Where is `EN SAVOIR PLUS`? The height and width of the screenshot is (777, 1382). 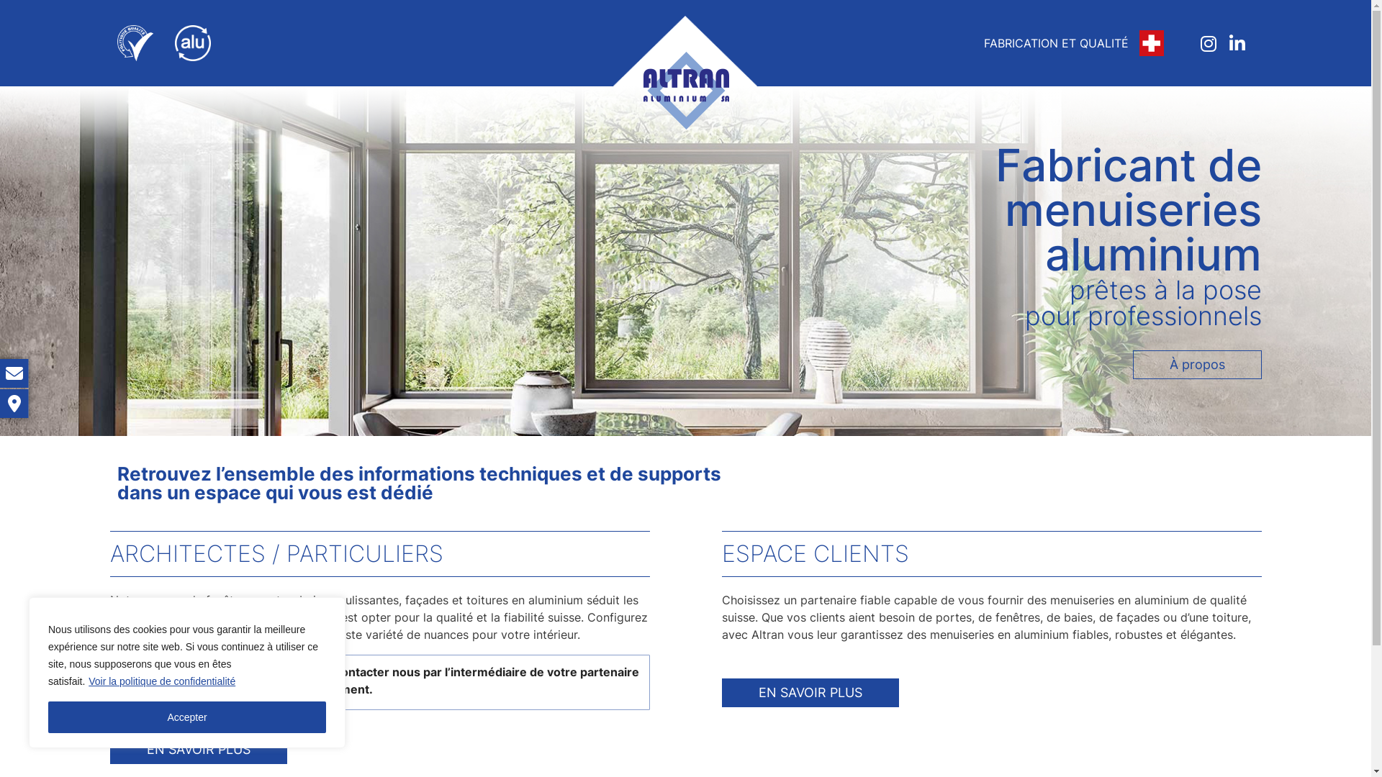
EN SAVOIR PLUS is located at coordinates (810, 693).